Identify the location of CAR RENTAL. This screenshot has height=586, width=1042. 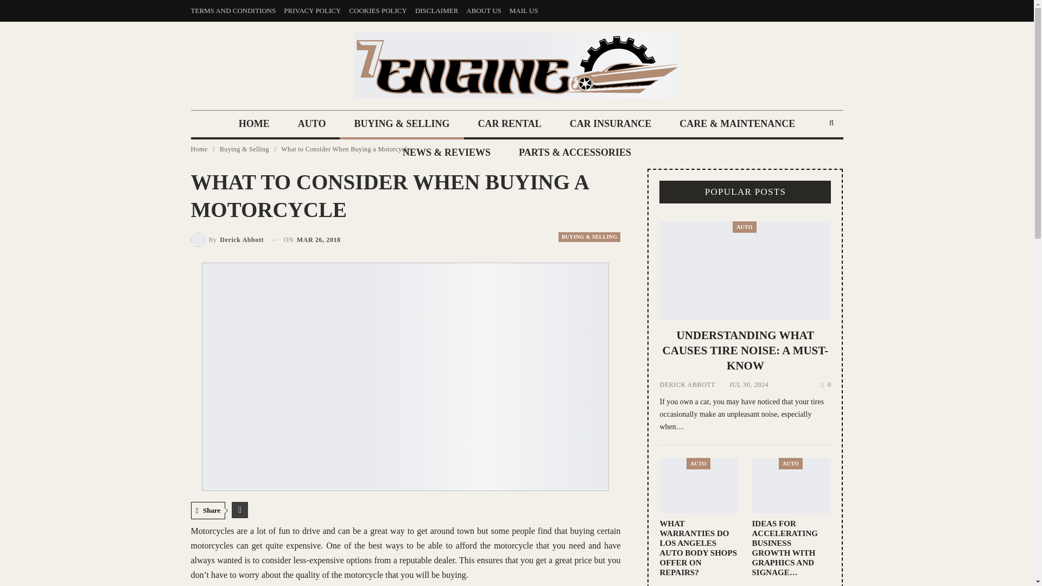
(509, 125).